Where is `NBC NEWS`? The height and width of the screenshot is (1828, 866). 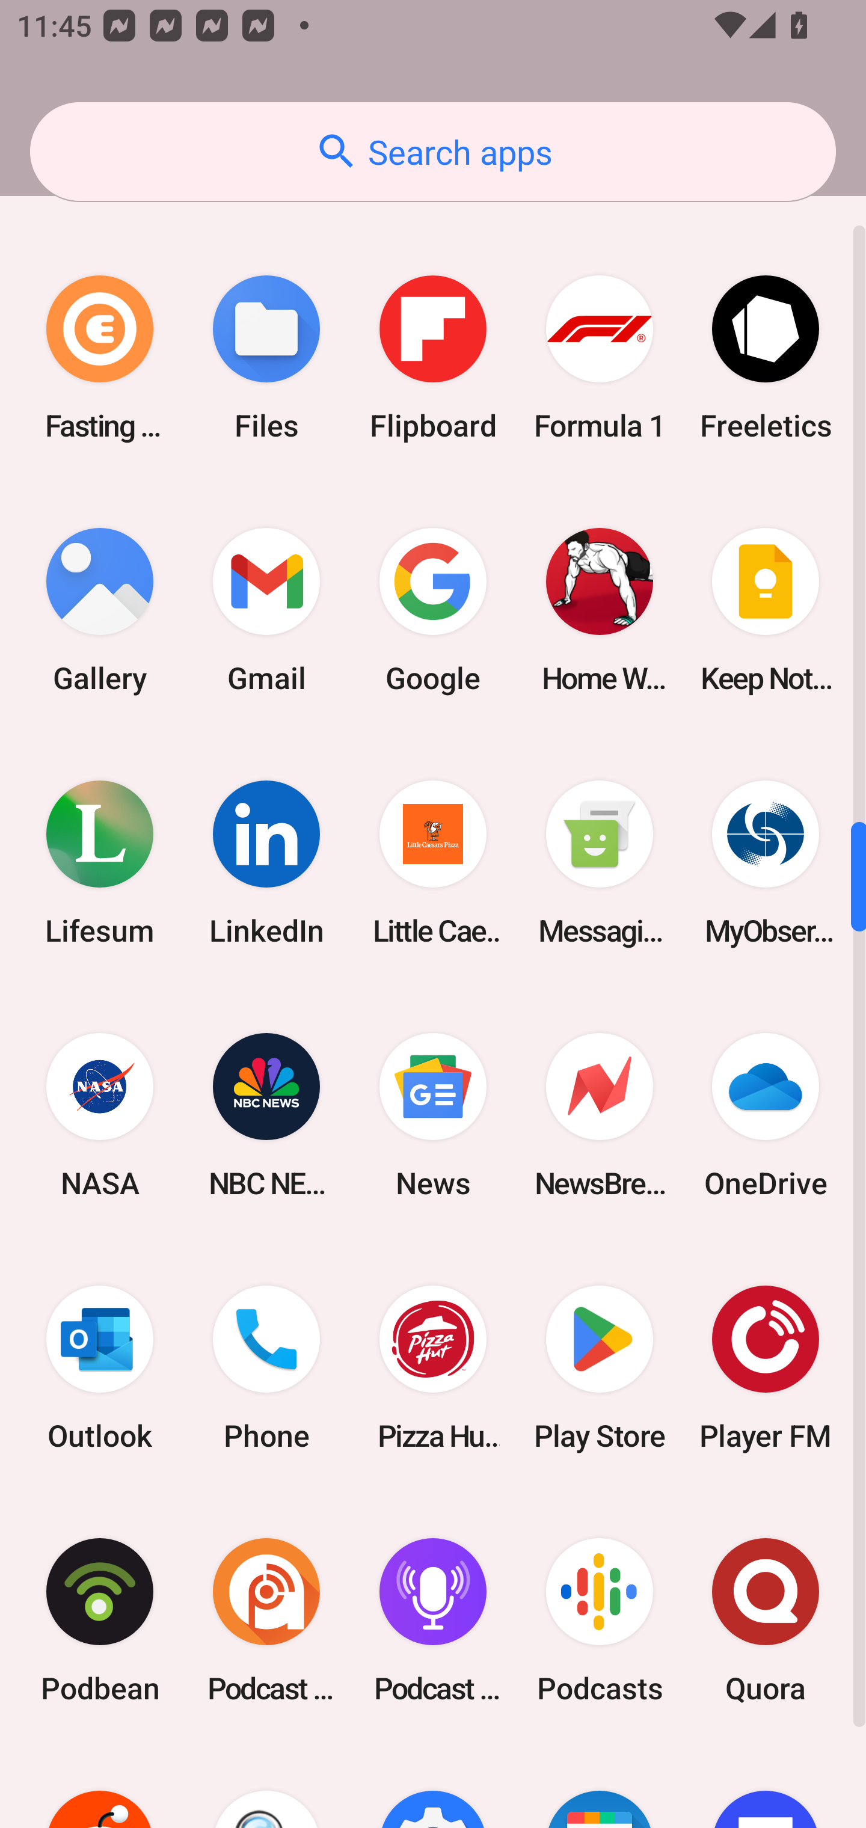 NBC NEWS is located at coordinates (266, 1115).